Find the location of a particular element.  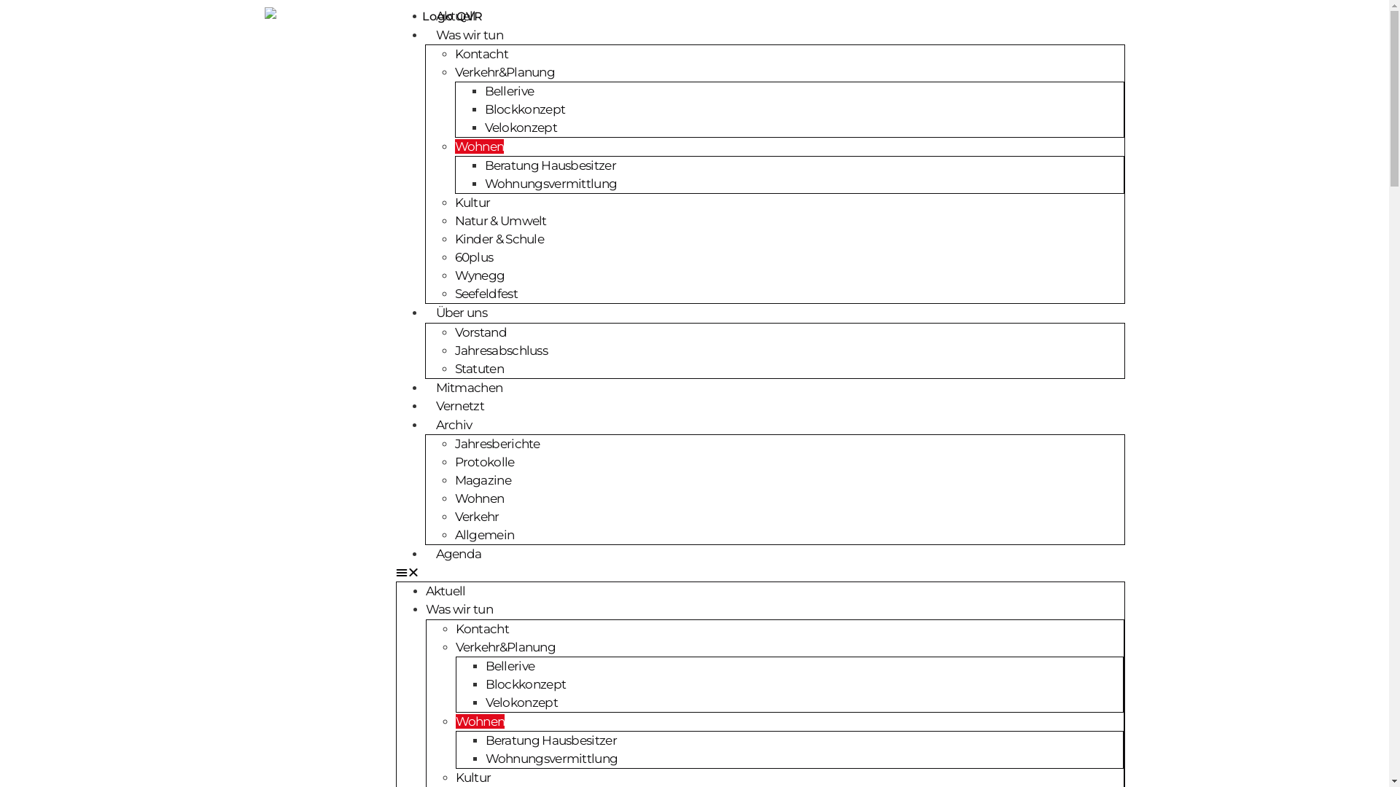

Velokonzept is located at coordinates (522, 702).